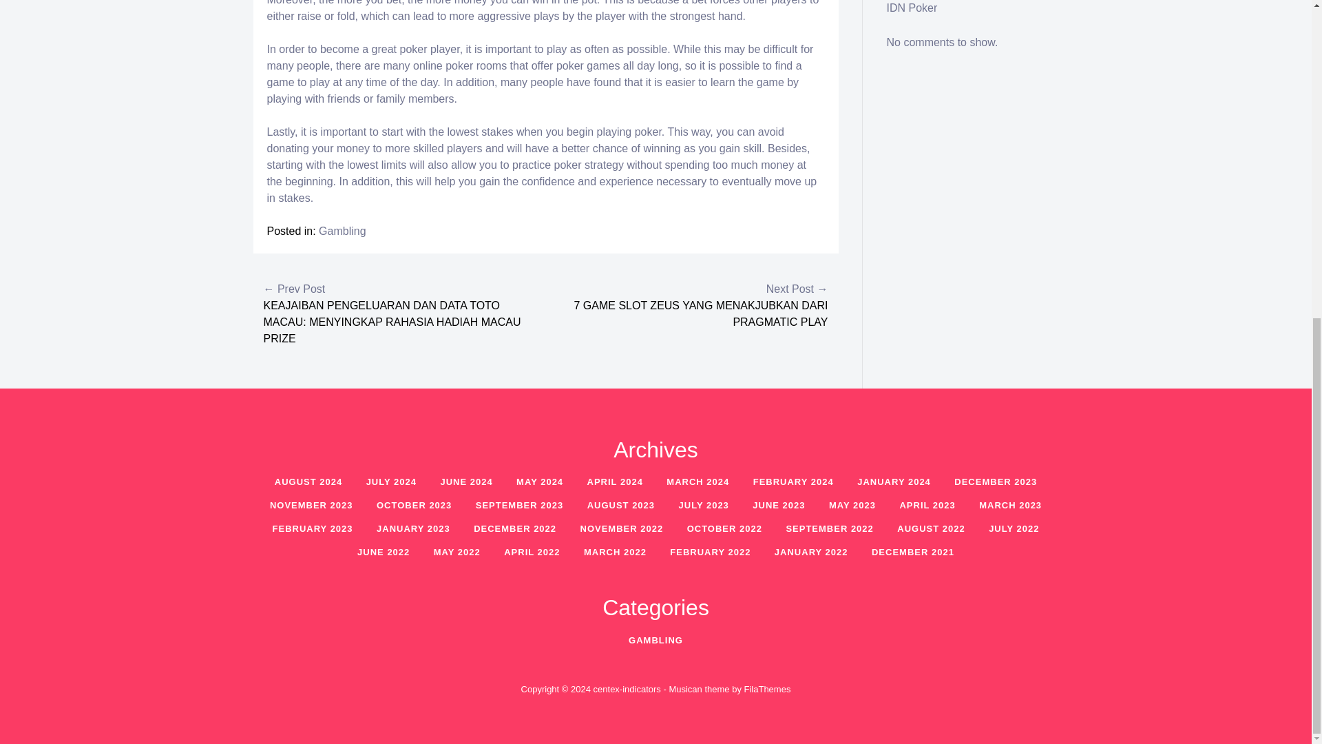  Describe the element at coordinates (614, 482) in the screenshot. I see `APRIL 2024` at that location.